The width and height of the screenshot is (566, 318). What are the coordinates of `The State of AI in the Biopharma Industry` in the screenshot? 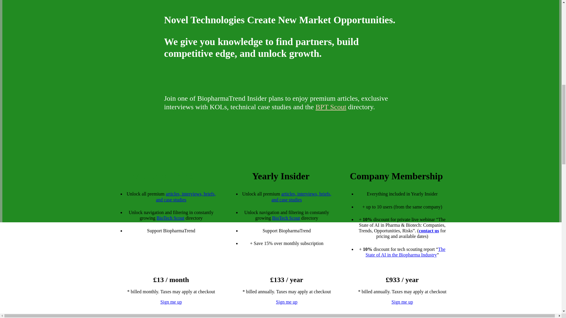 It's located at (406, 252).